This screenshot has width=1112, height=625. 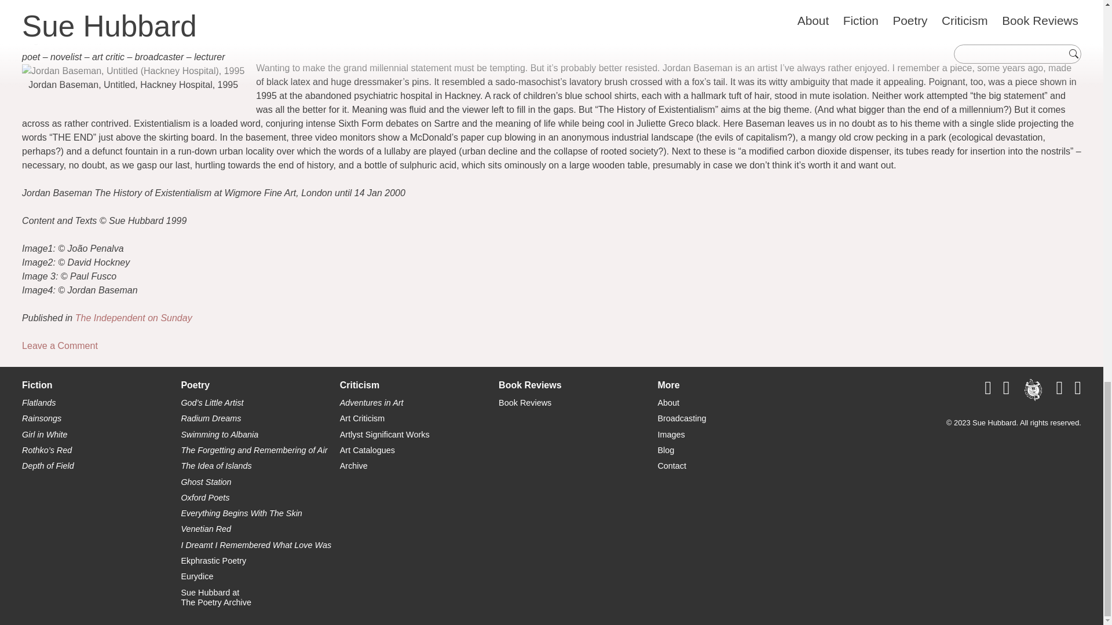 I want to click on Ghost Station, so click(x=259, y=561).